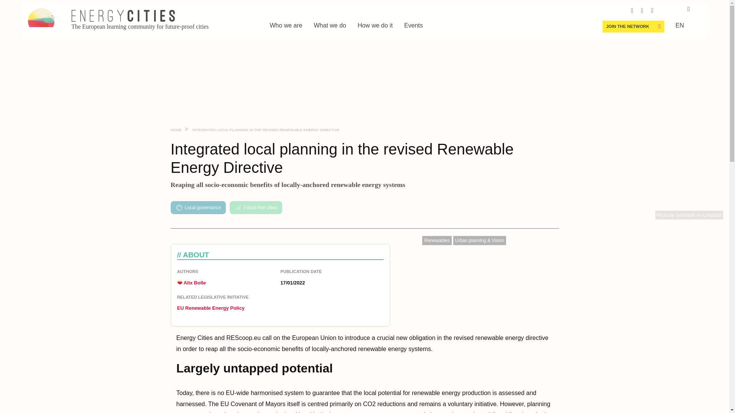 Image resolution: width=735 pixels, height=413 pixels. What do you see at coordinates (198, 208) in the screenshot?
I see `Local governance` at bounding box center [198, 208].